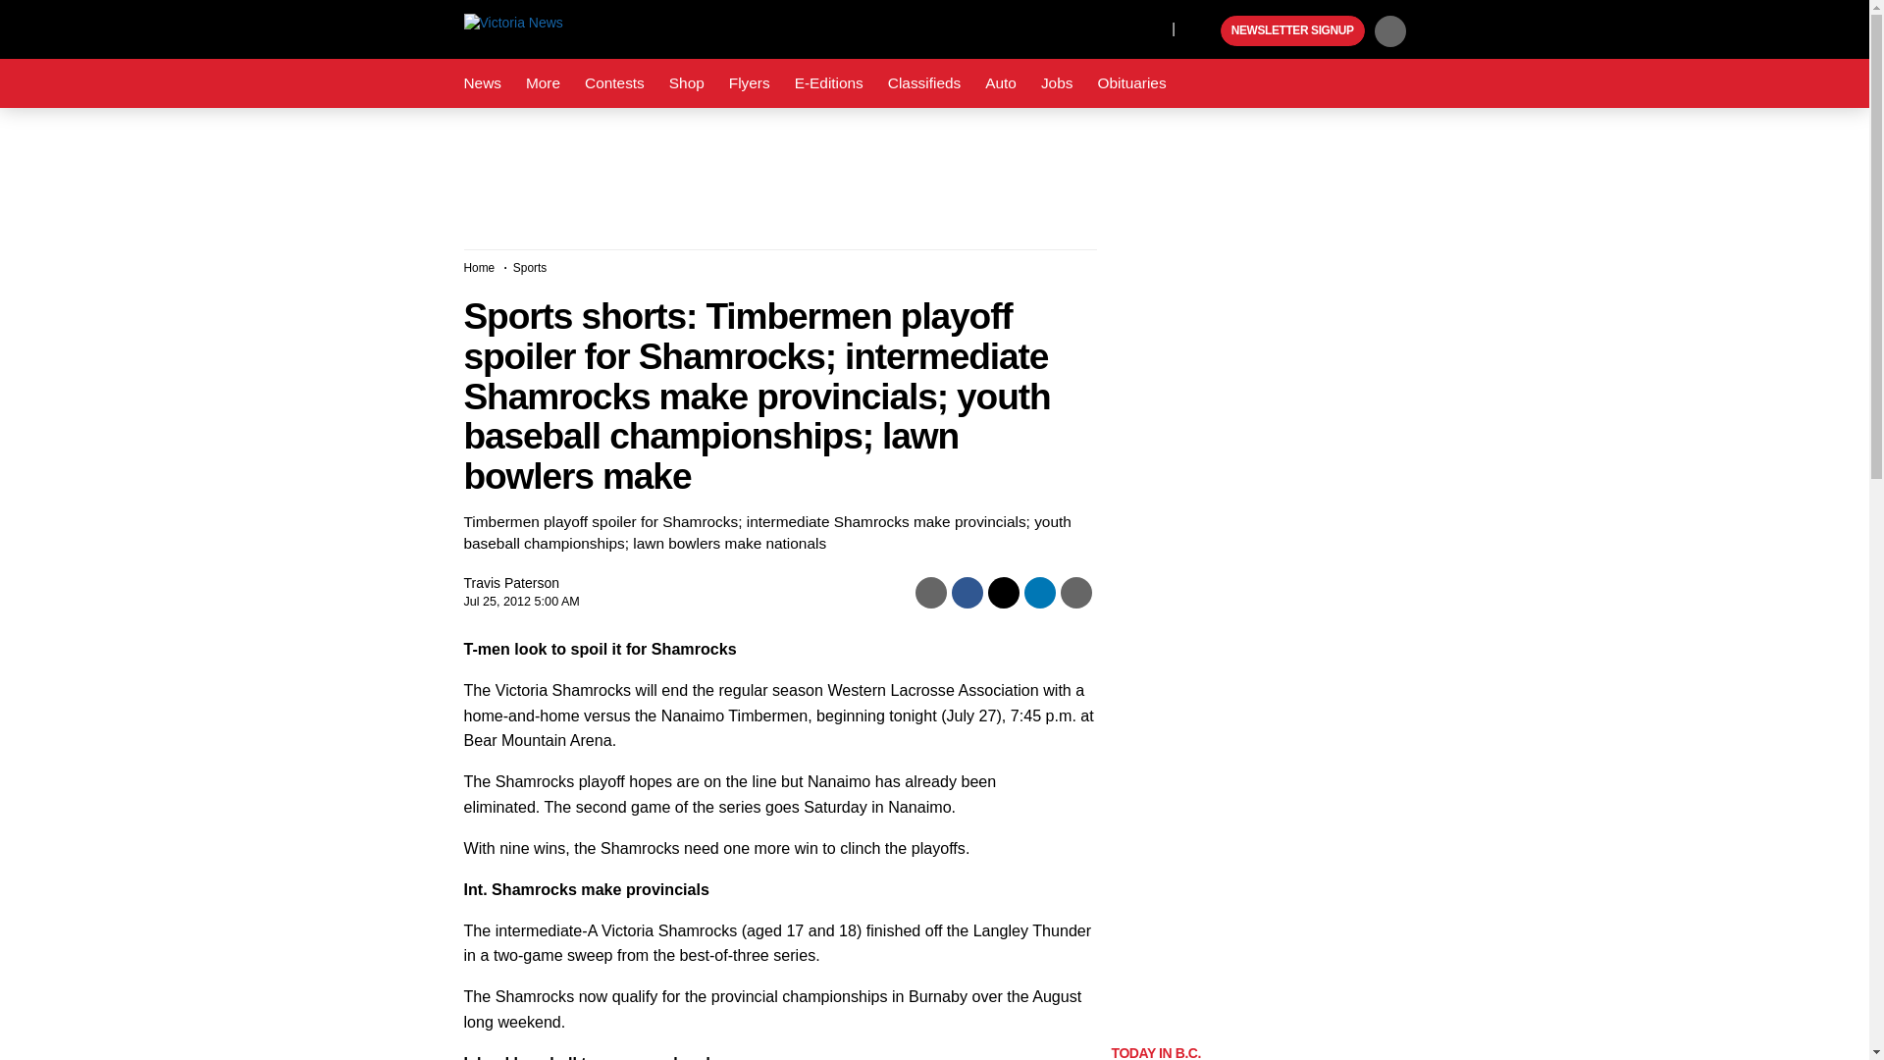 Image resolution: width=1884 pixels, height=1060 pixels. Describe the element at coordinates (482, 83) in the screenshot. I see `News` at that location.